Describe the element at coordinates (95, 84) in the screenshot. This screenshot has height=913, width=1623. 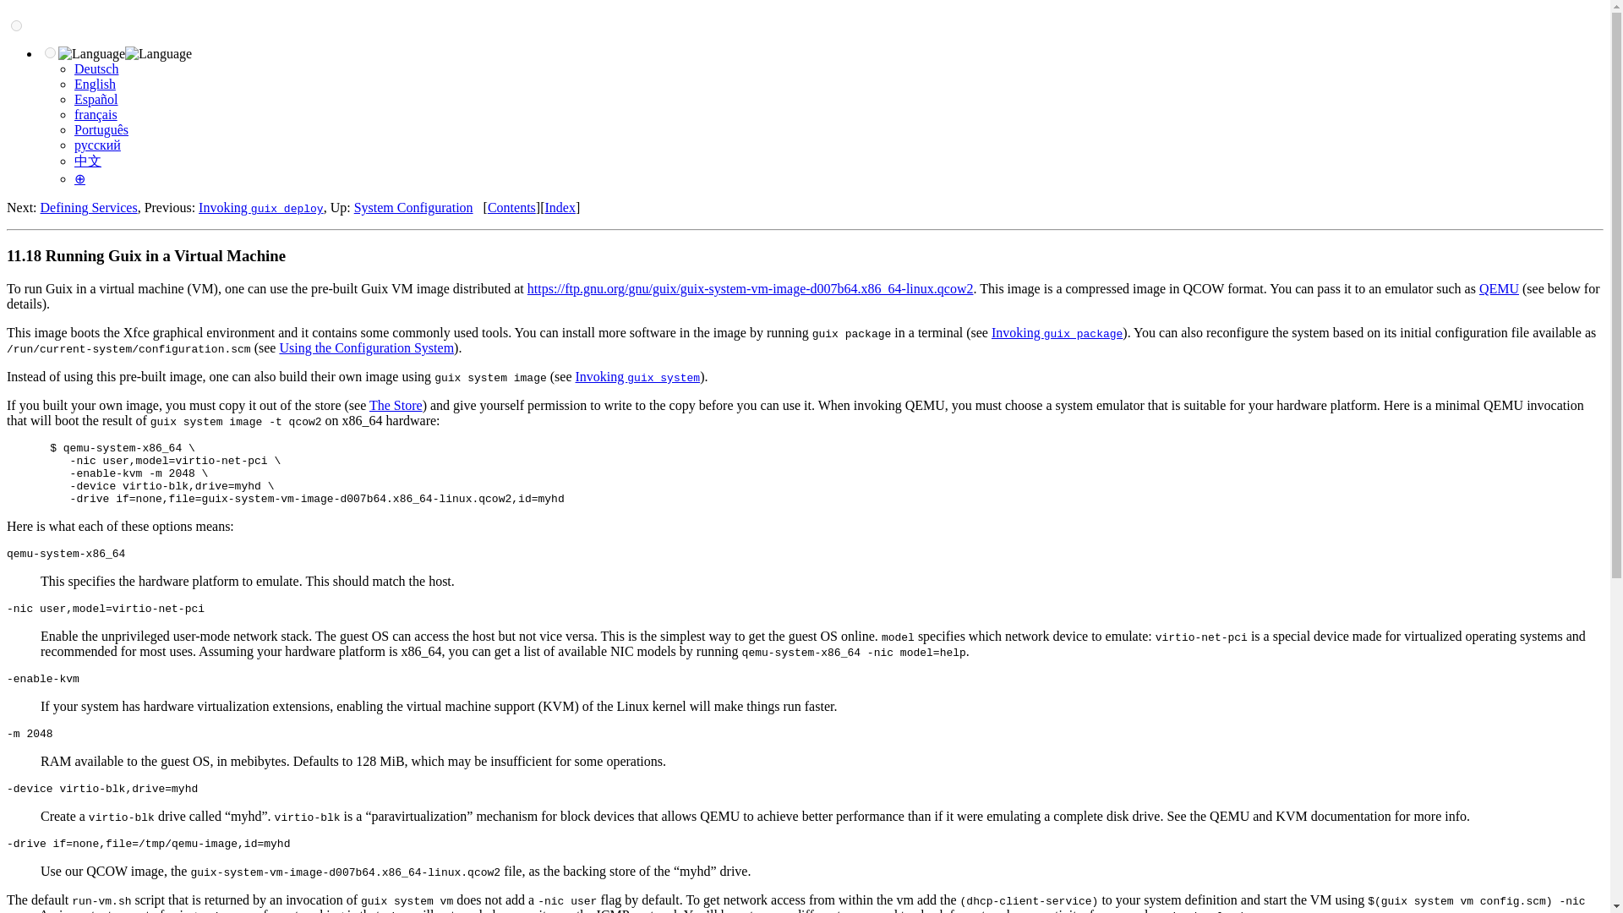
I see `English` at that location.